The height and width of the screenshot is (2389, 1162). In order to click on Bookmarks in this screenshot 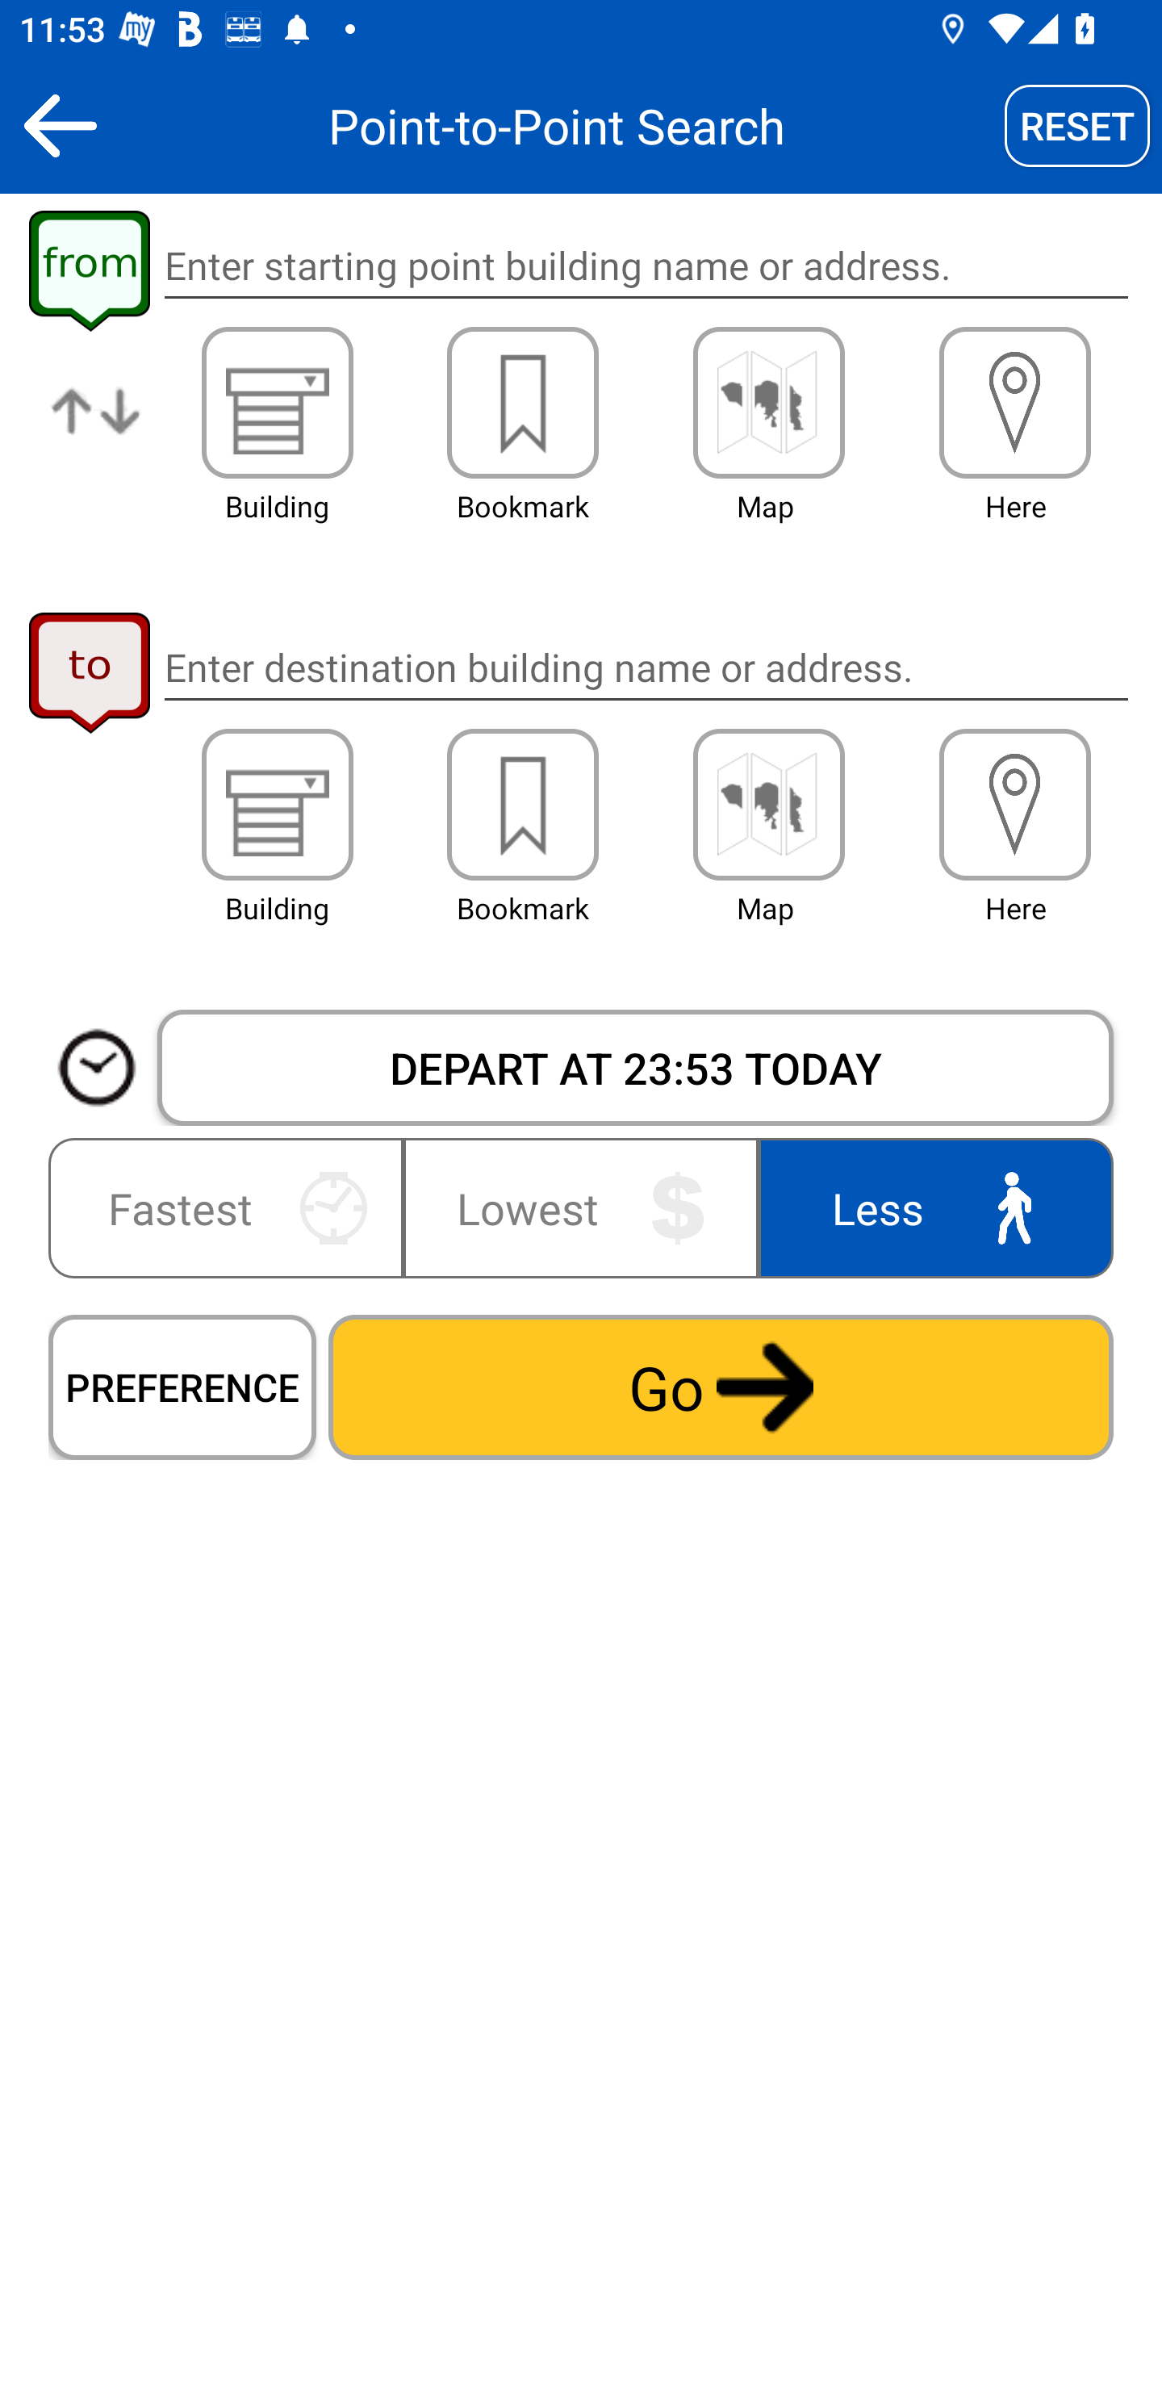, I will do `click(523, 805)`.